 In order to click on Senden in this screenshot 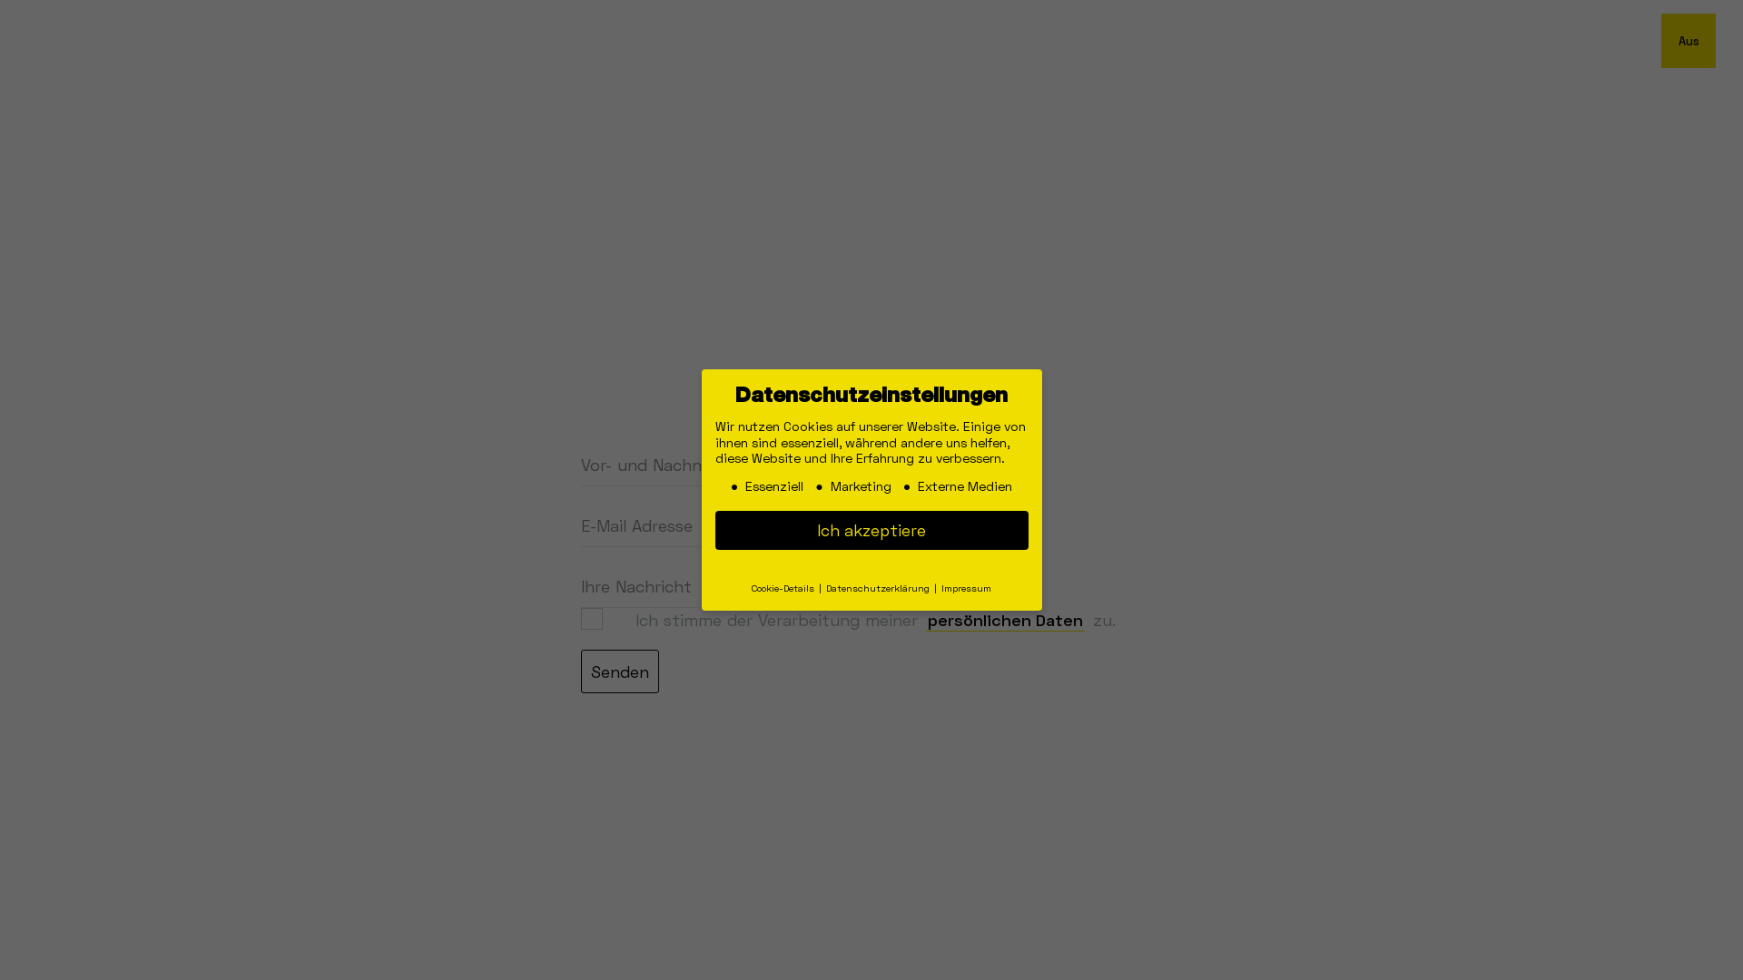, I will do `click(620, 671)`.